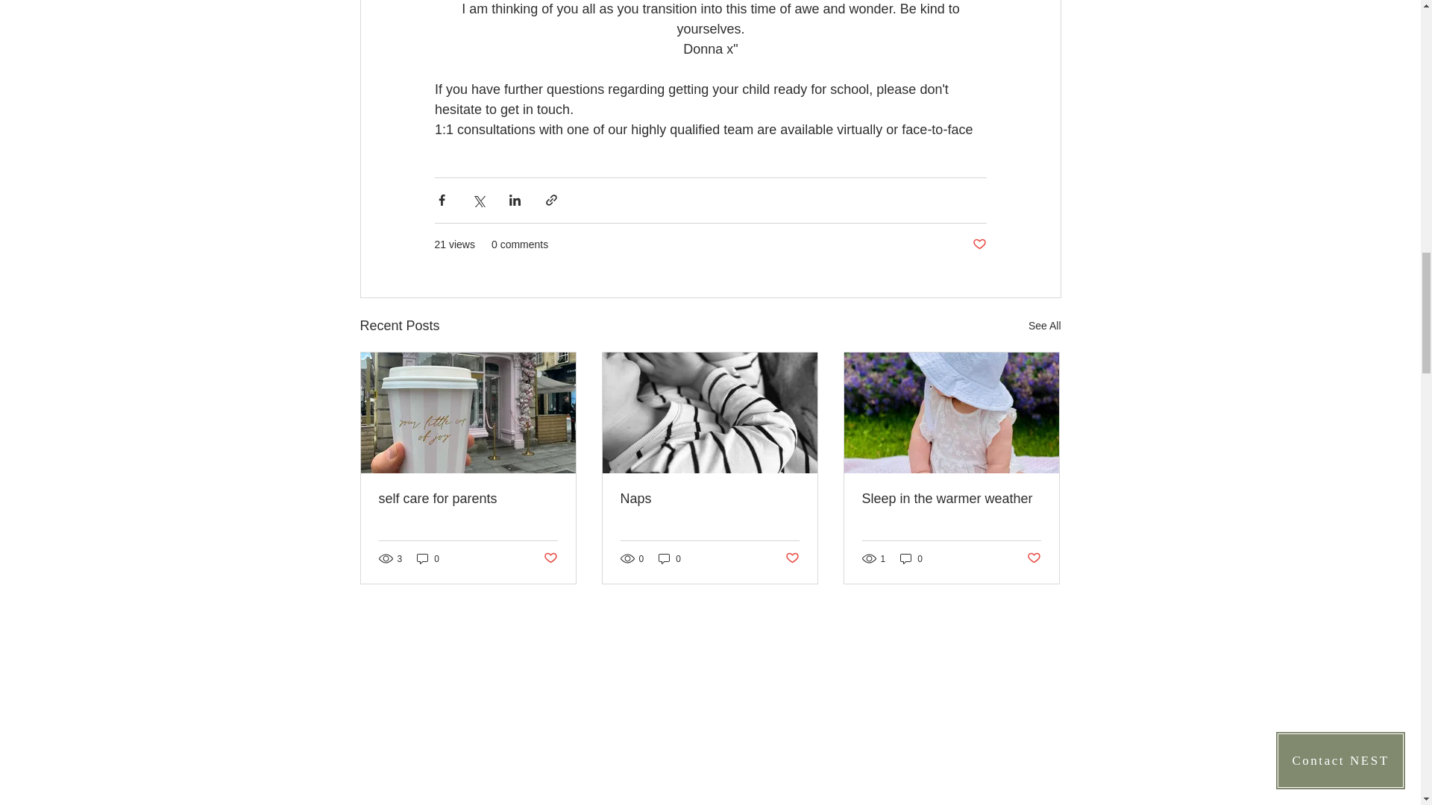 The height and width of the screenshot is (805, 1432). Describe the element at coordinates (1034, 558) in the screenshot. I see `Post not marked as liked` at that location.